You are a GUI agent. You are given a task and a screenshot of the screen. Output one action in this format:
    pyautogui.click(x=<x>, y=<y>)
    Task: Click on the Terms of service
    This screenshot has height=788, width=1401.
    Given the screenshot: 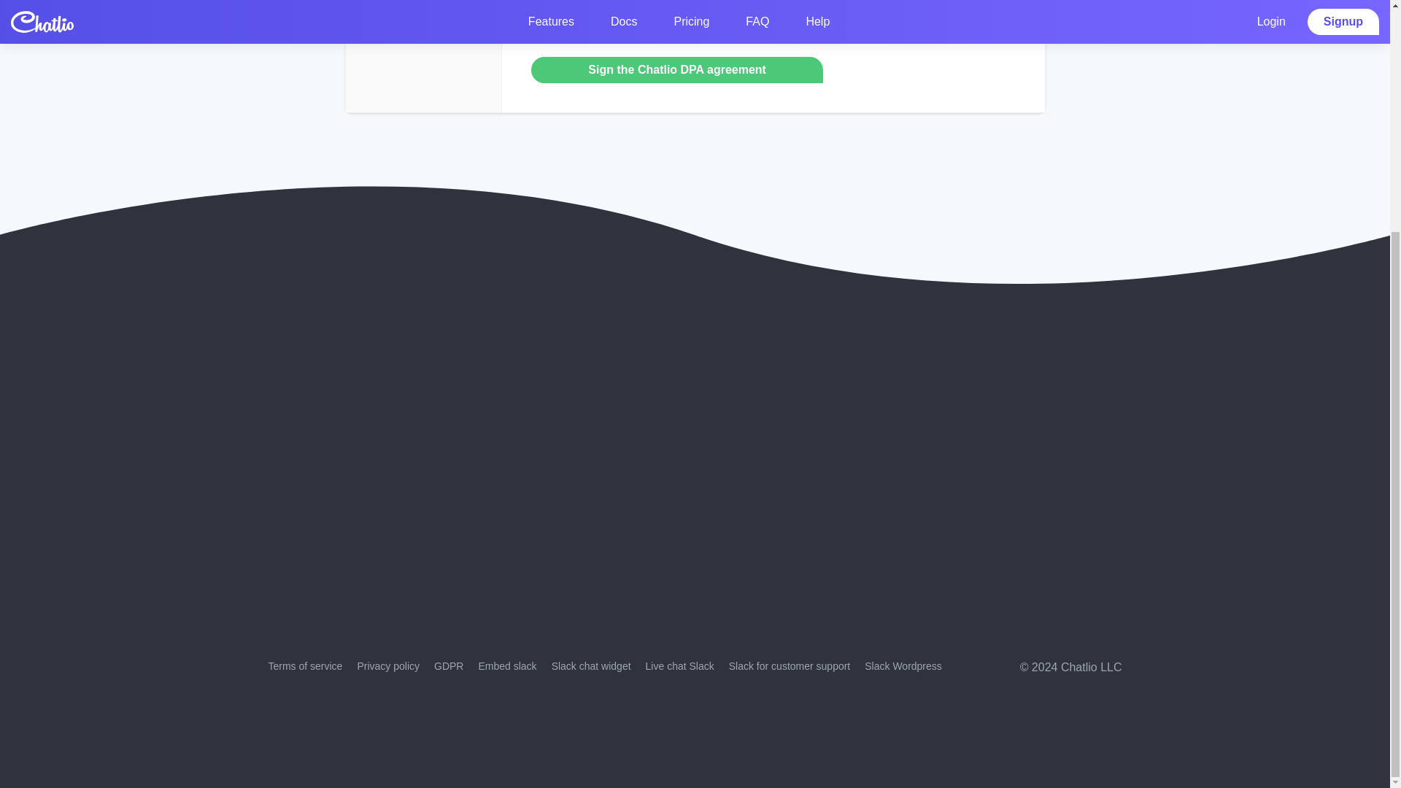 What is the action you would take?
    pyautogui.click(x=306, y=666)
    